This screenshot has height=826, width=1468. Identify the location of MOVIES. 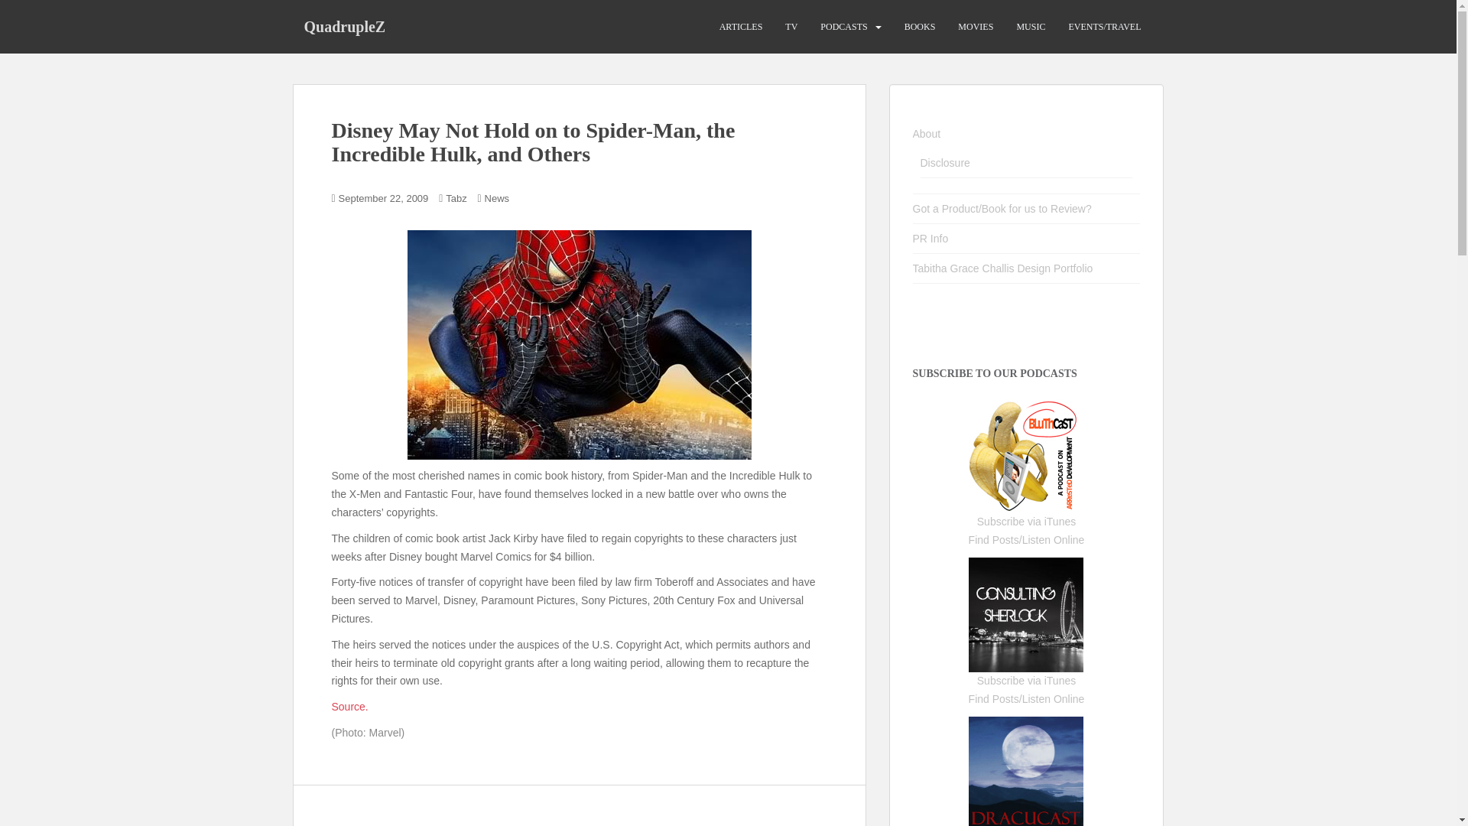
(976, 27).